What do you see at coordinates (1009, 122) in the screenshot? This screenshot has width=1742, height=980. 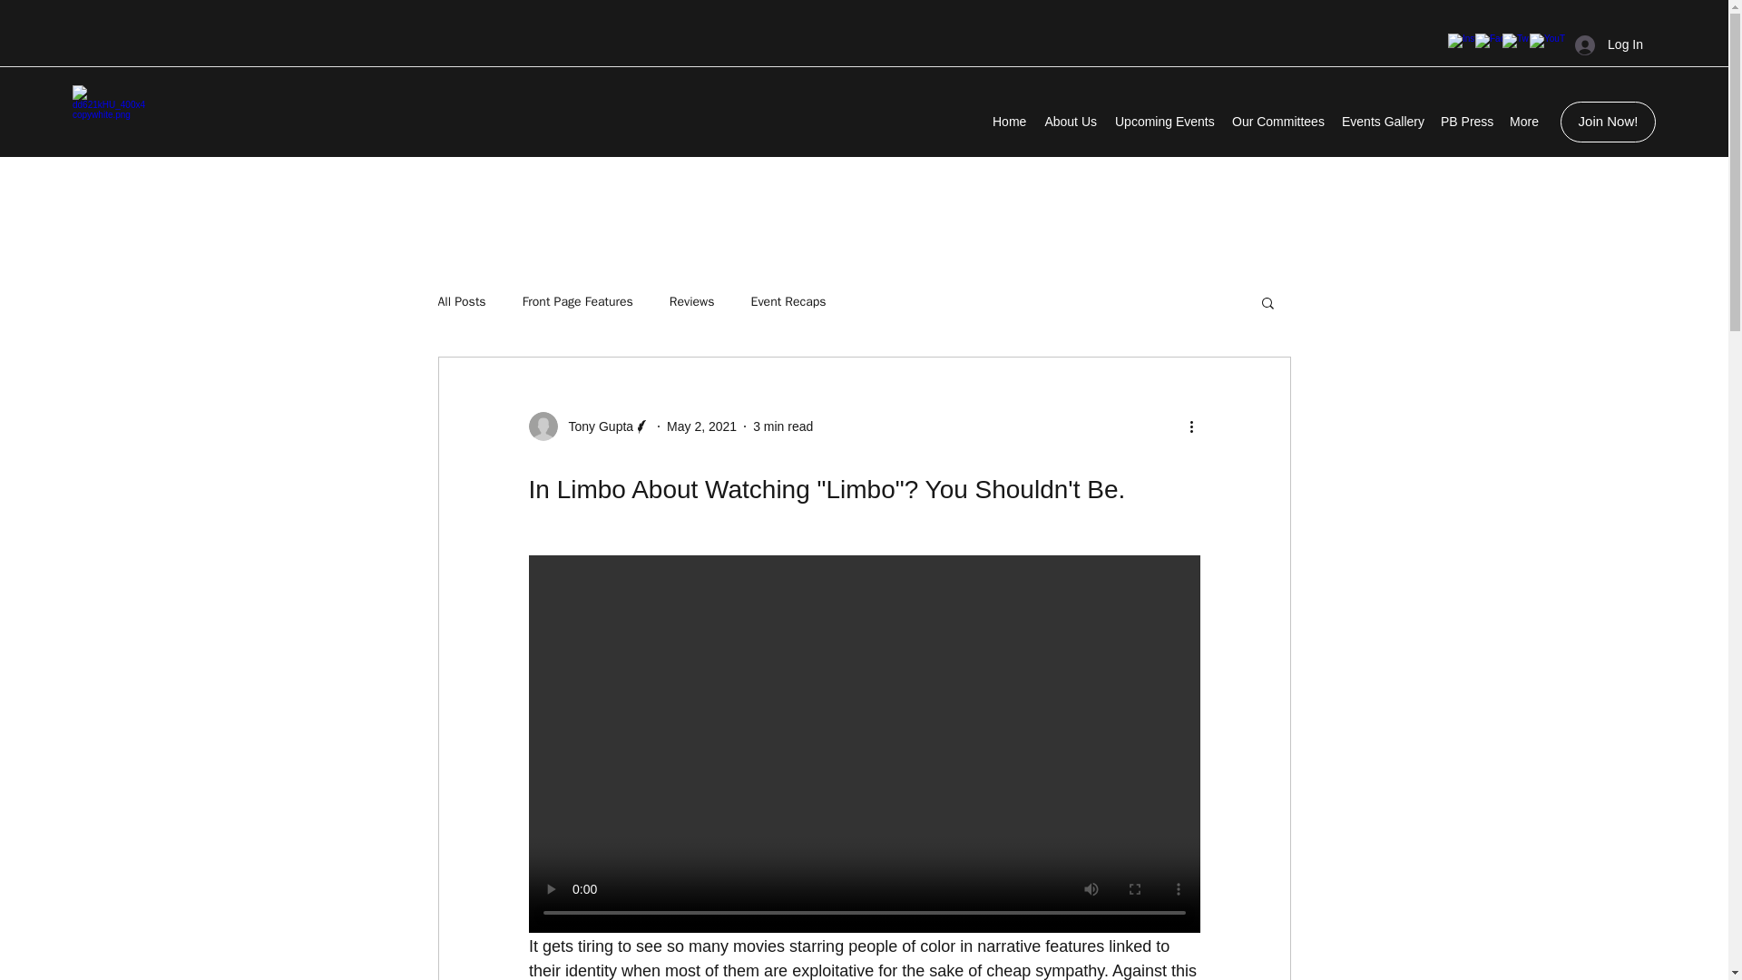 I see `Home` at bounding box center [1009, 122].